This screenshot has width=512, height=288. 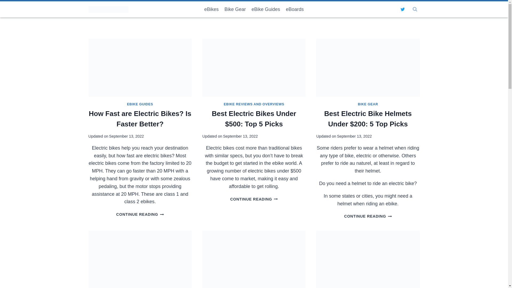 What do you see at coordinates (140, 104) in the screenshot?
I see `EBIKE GUIDES` at bounding box center [140, 104].